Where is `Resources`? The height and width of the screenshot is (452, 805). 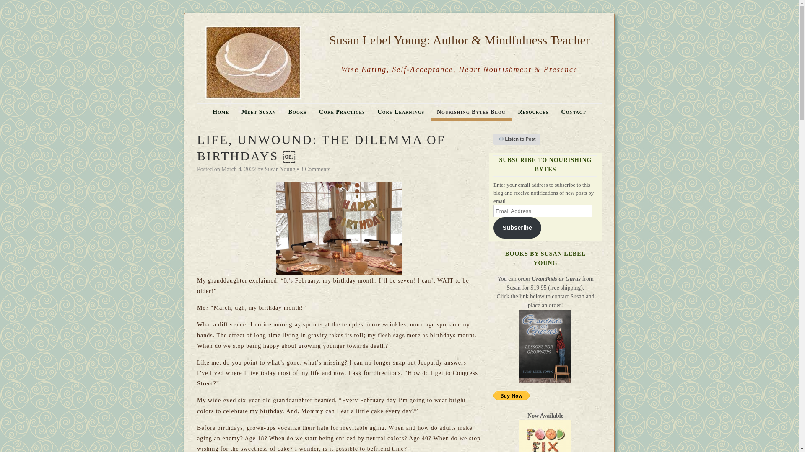
Resources is located at coordinates (532, 112).